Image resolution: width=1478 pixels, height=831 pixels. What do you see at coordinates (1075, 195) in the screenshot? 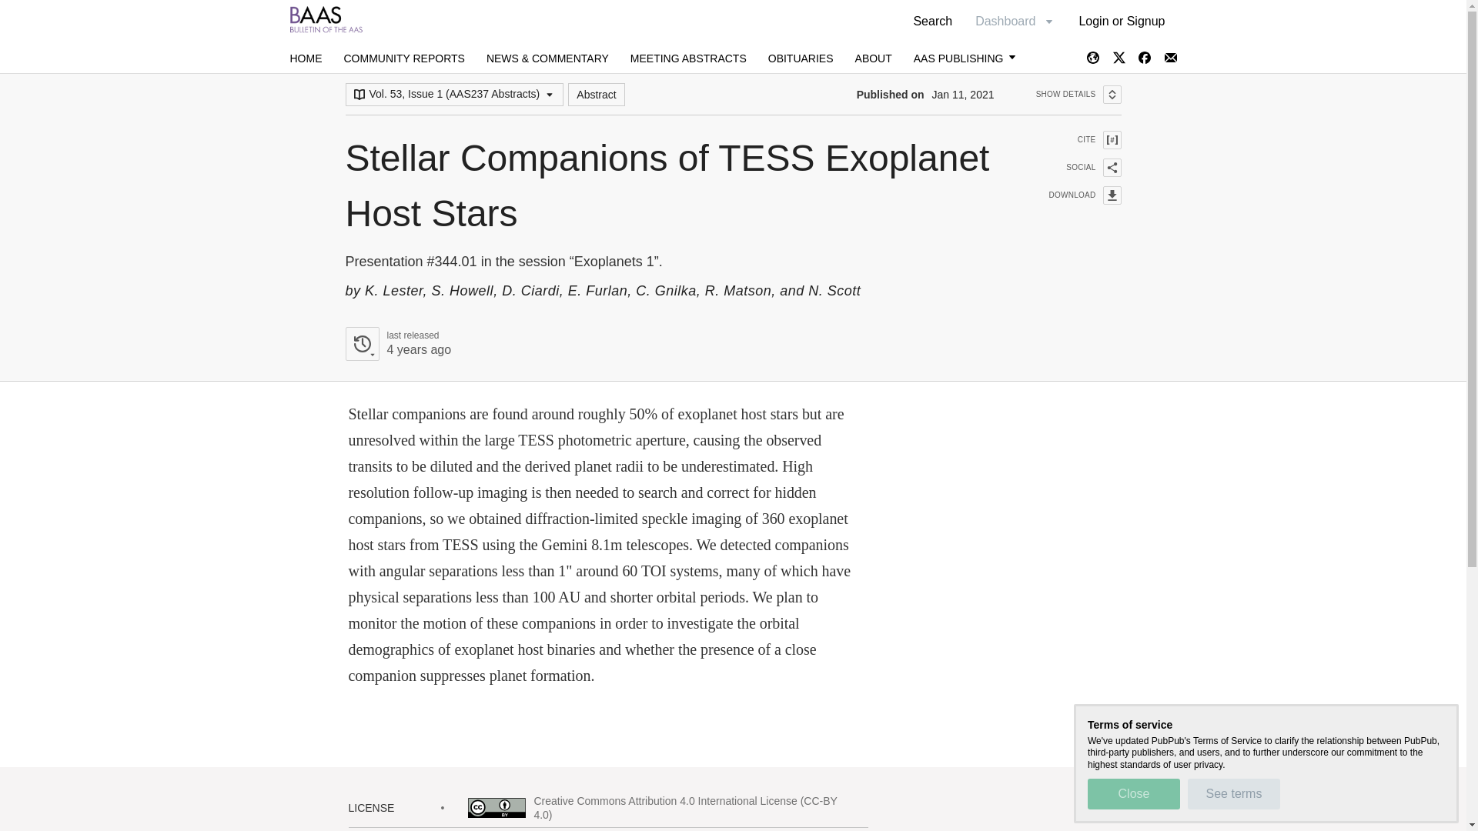
I see `SHOW DETAILS` at bounding box center [1075, 195].